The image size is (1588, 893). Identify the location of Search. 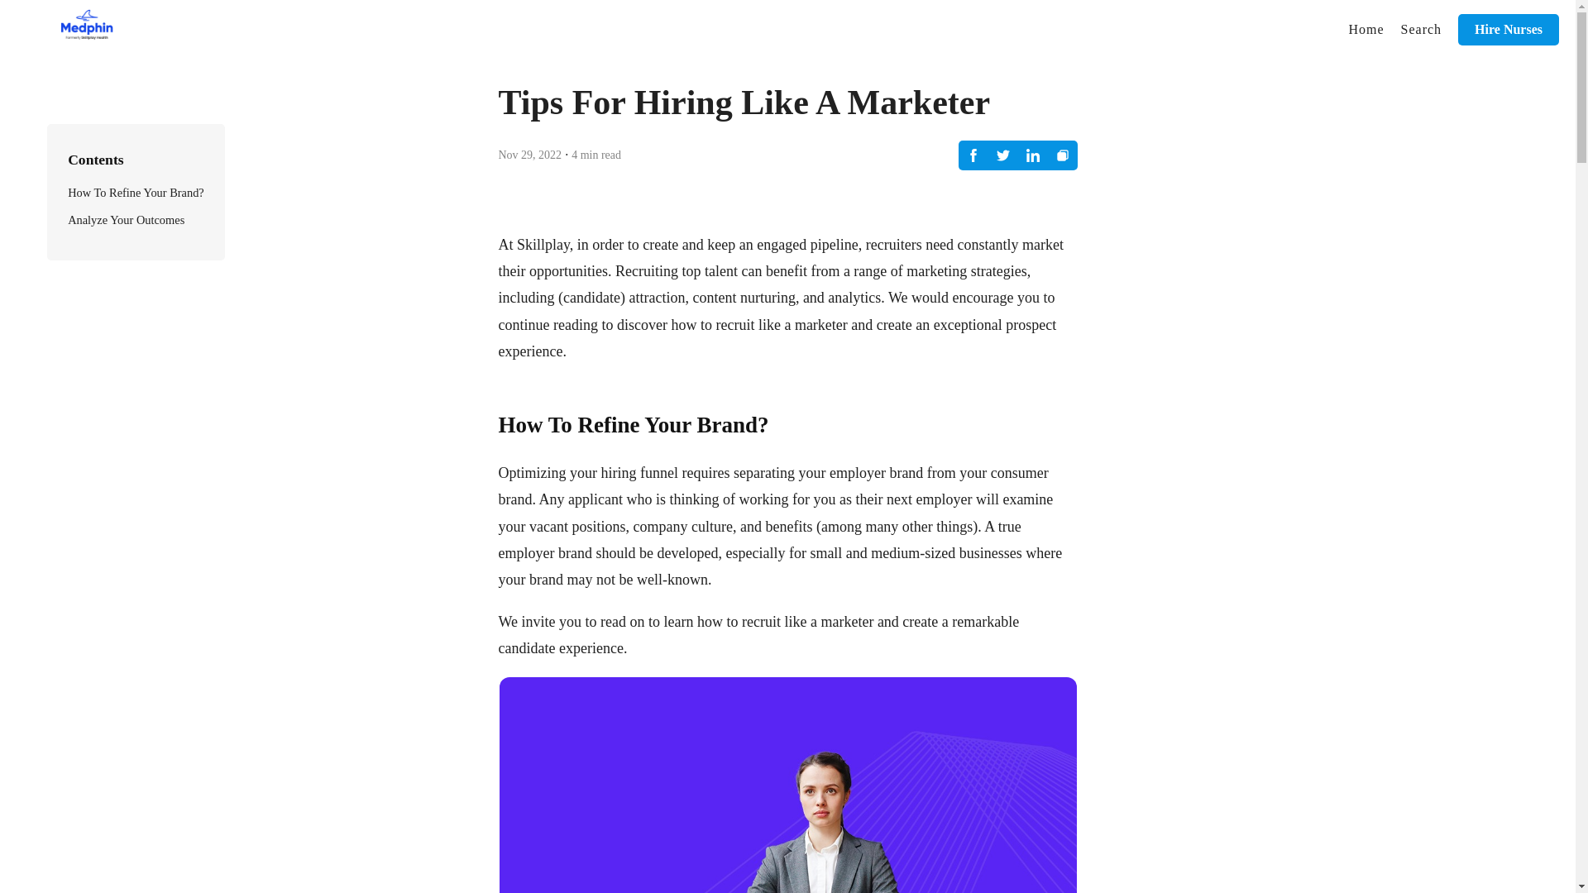
(1421, 29).